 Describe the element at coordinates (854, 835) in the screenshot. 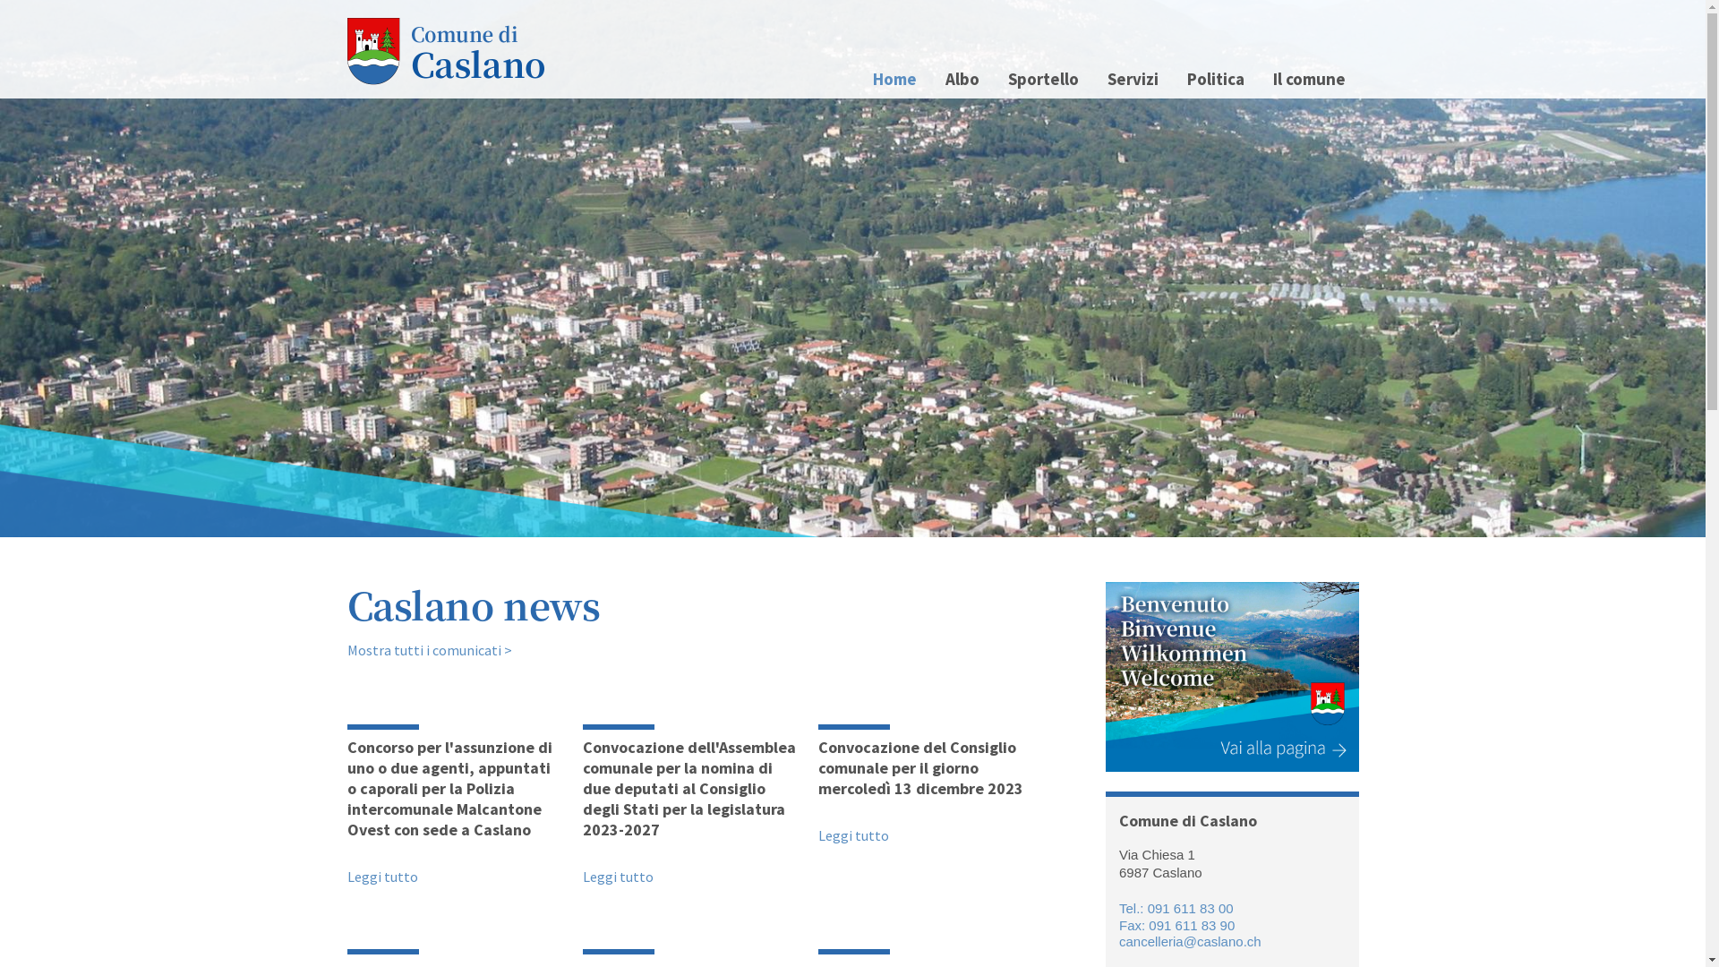

I see `Leggi tutto` at that location.